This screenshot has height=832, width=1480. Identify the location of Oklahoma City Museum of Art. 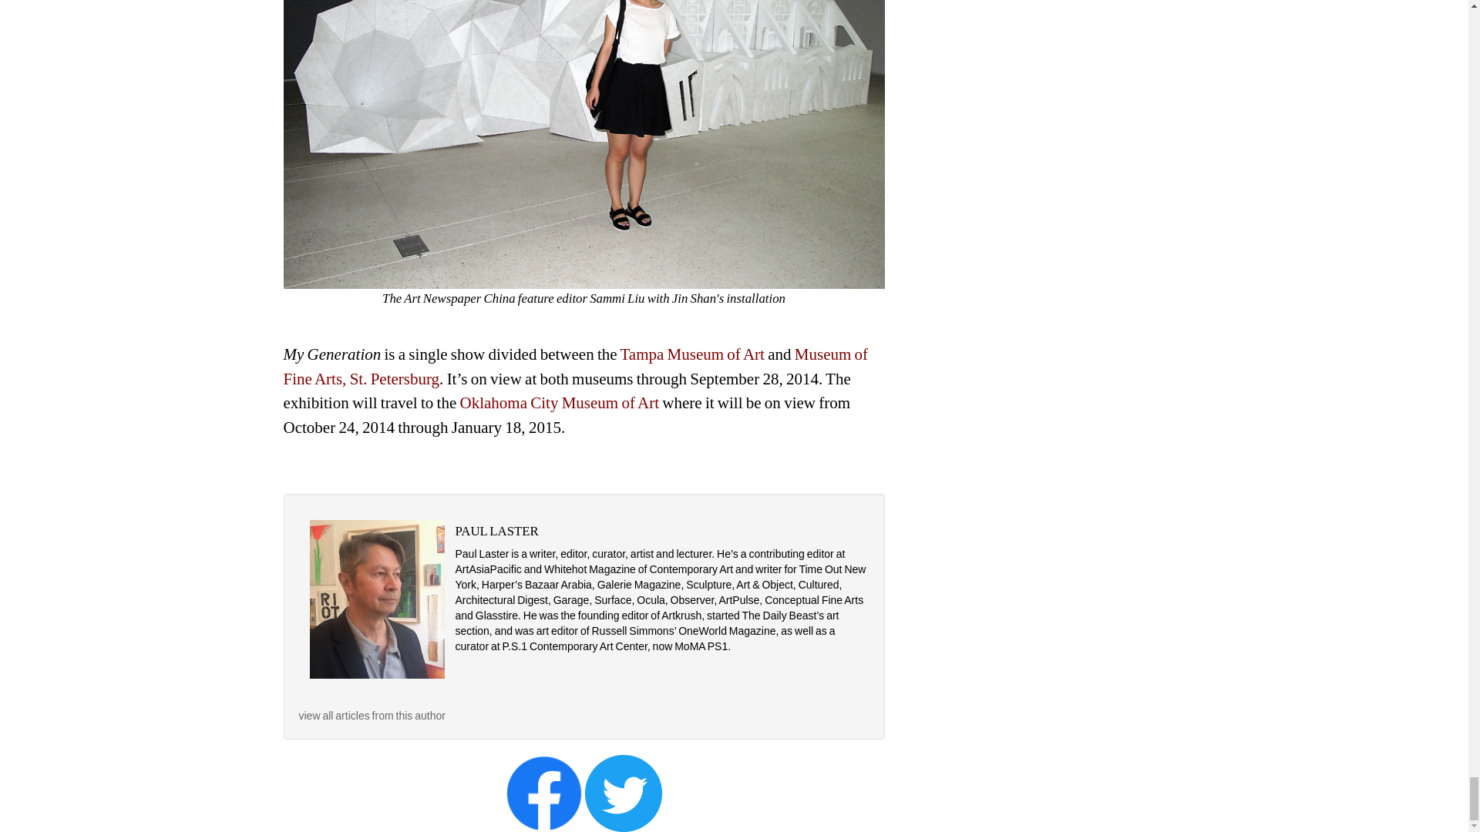
(557, 402).